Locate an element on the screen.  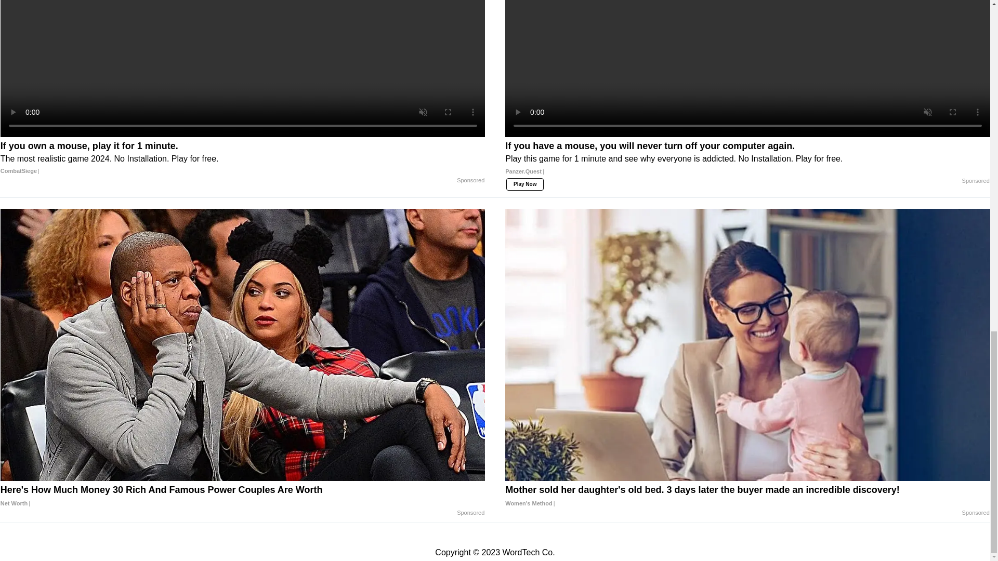
Sponsored is located at coordinates (470, 513).